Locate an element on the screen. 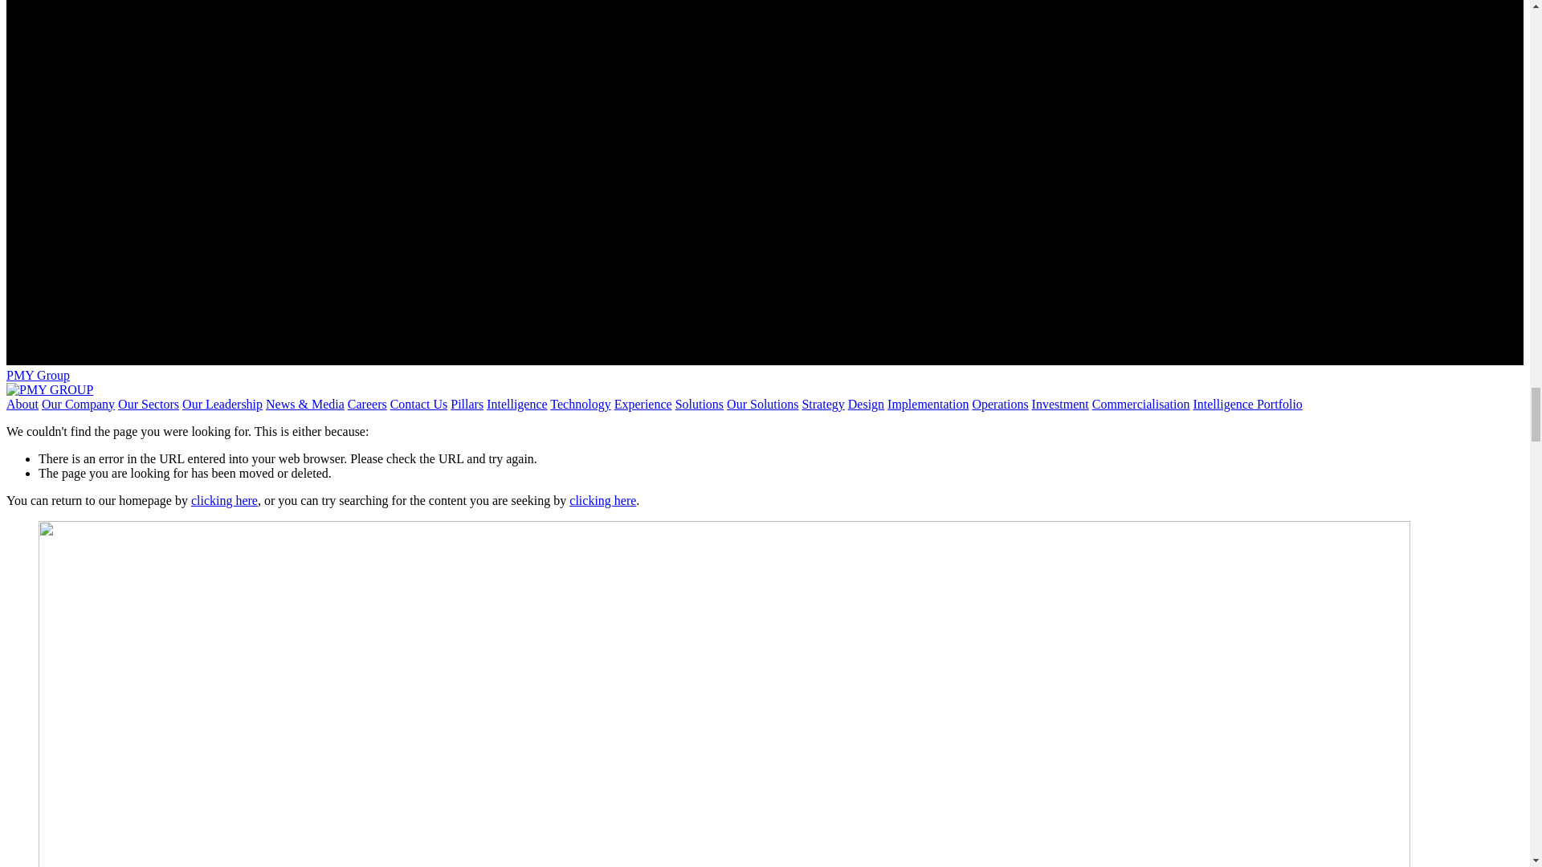 This screenshot has height=867, width=1542. PMY Group is located at coordinates (37, 376).